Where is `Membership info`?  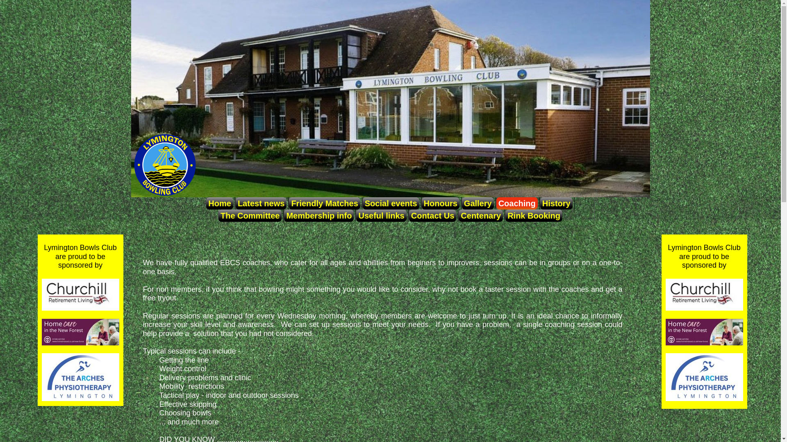 Membership info is located at coordinates (318, 215).